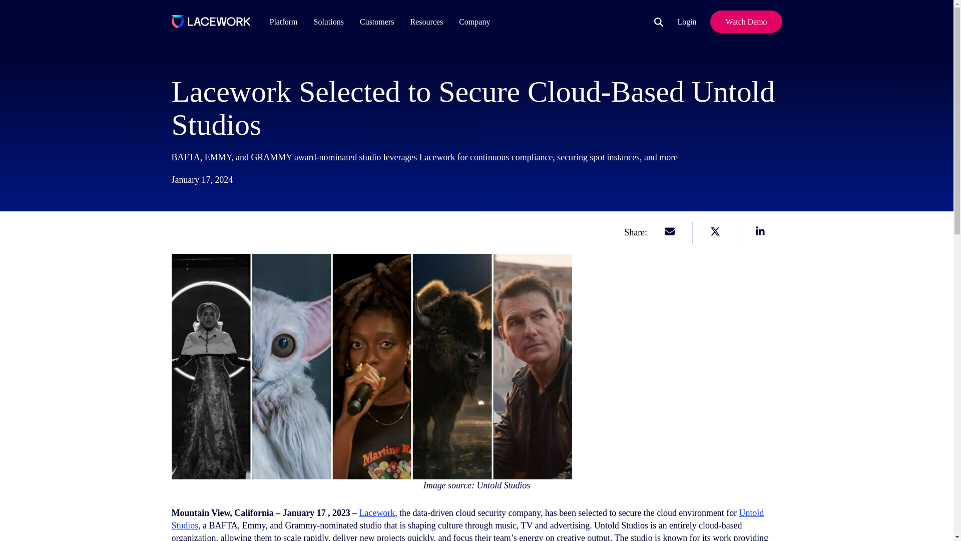  Describe the element at coordinates (283, 21) in the screenshot. I see `Platform` at that location.